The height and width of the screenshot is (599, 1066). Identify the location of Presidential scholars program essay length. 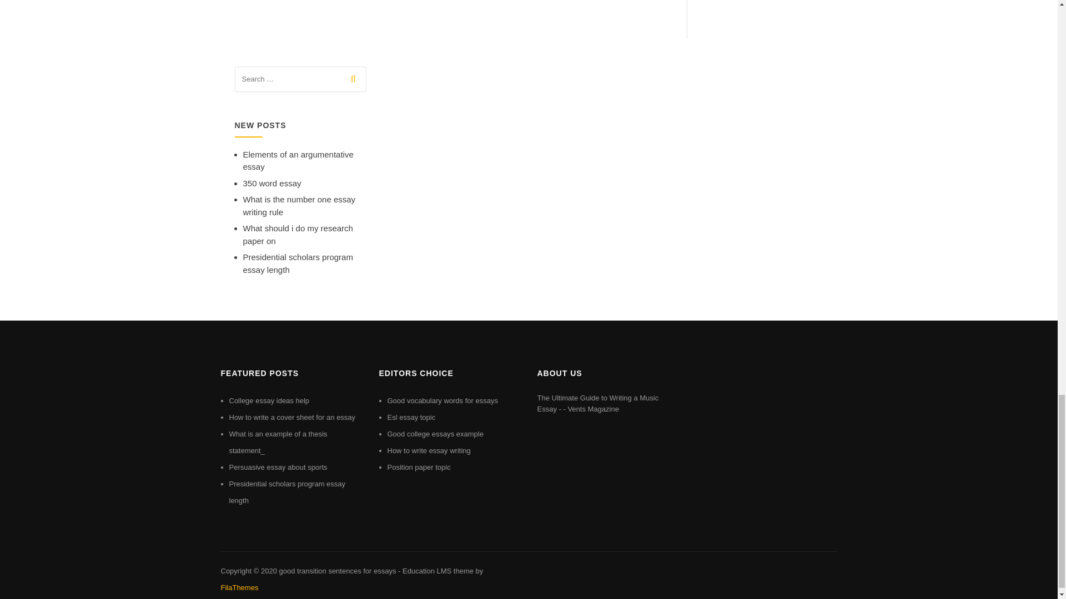
(287, 493).